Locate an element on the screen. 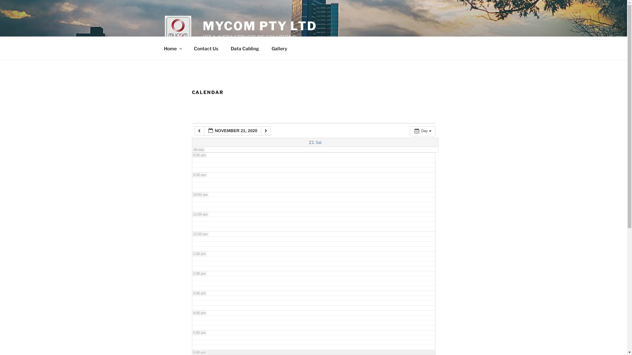  Contact Us is located at coordinates (206, 48).